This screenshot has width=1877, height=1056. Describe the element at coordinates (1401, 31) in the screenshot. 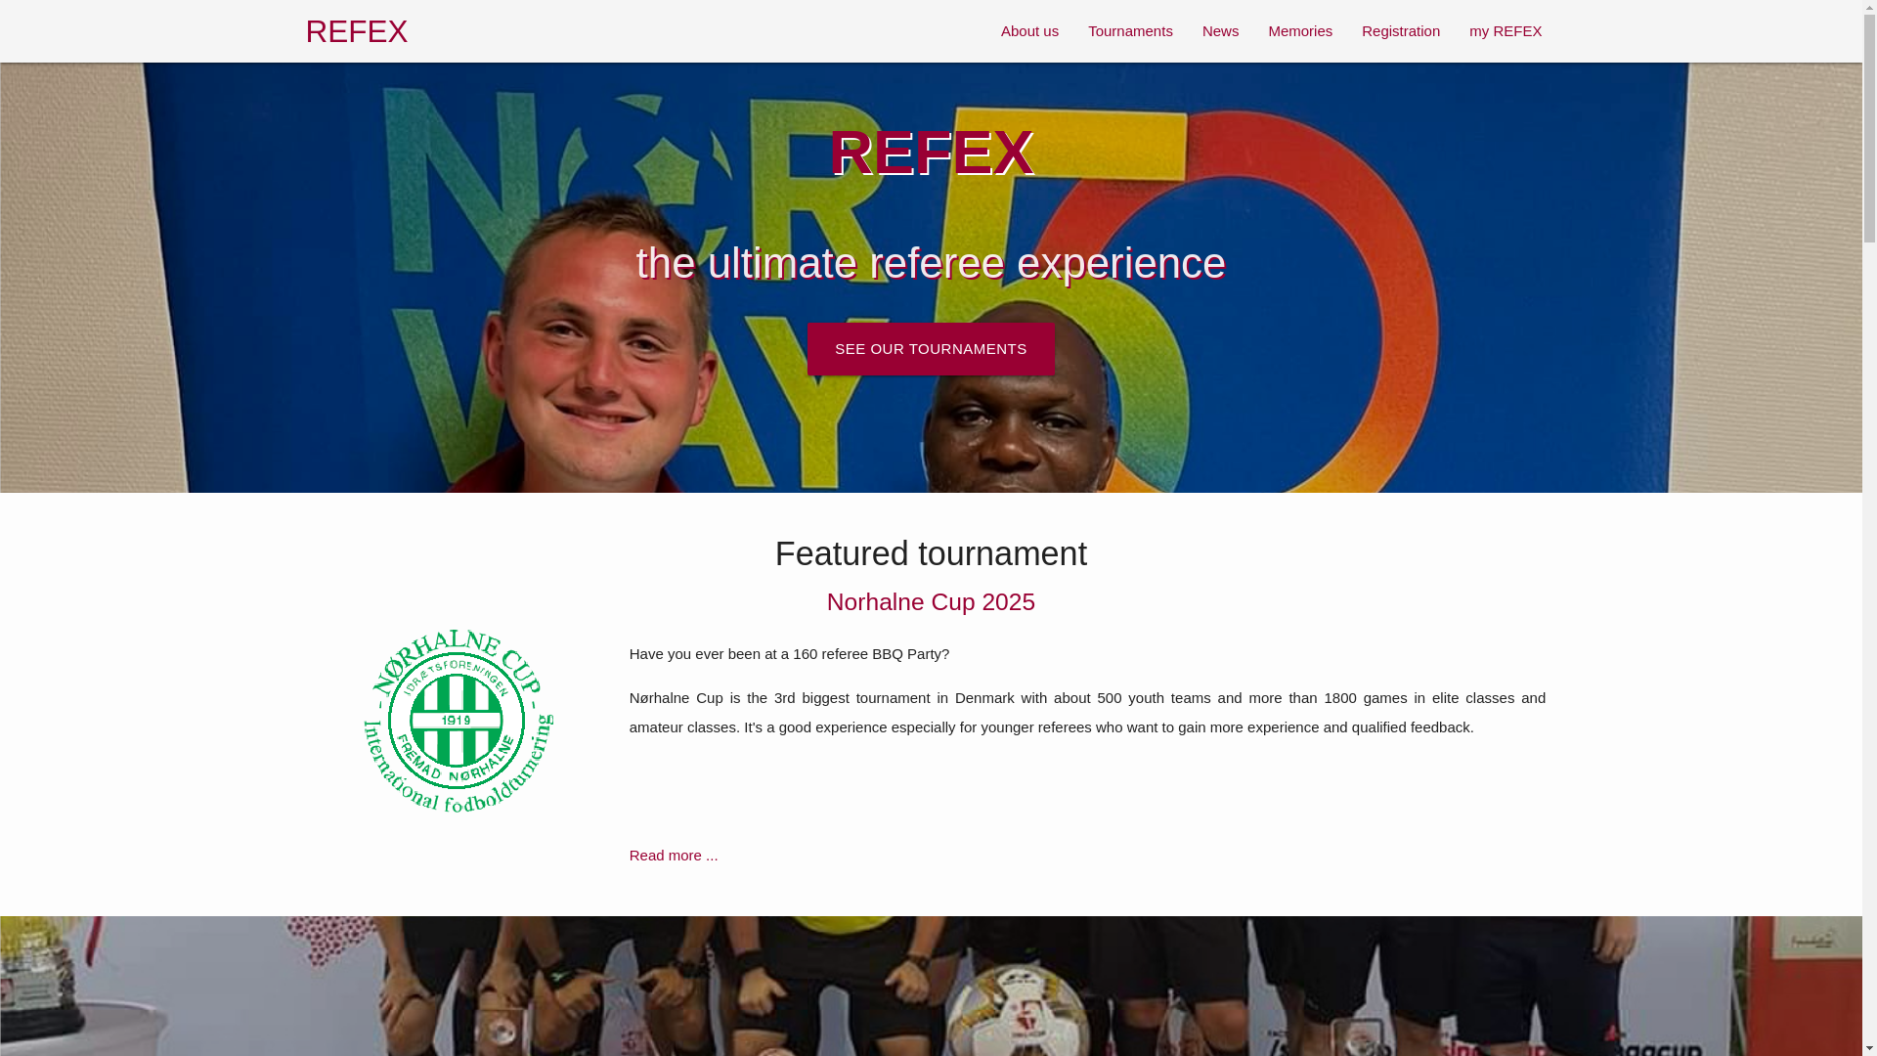

I see `Registration` at that location.